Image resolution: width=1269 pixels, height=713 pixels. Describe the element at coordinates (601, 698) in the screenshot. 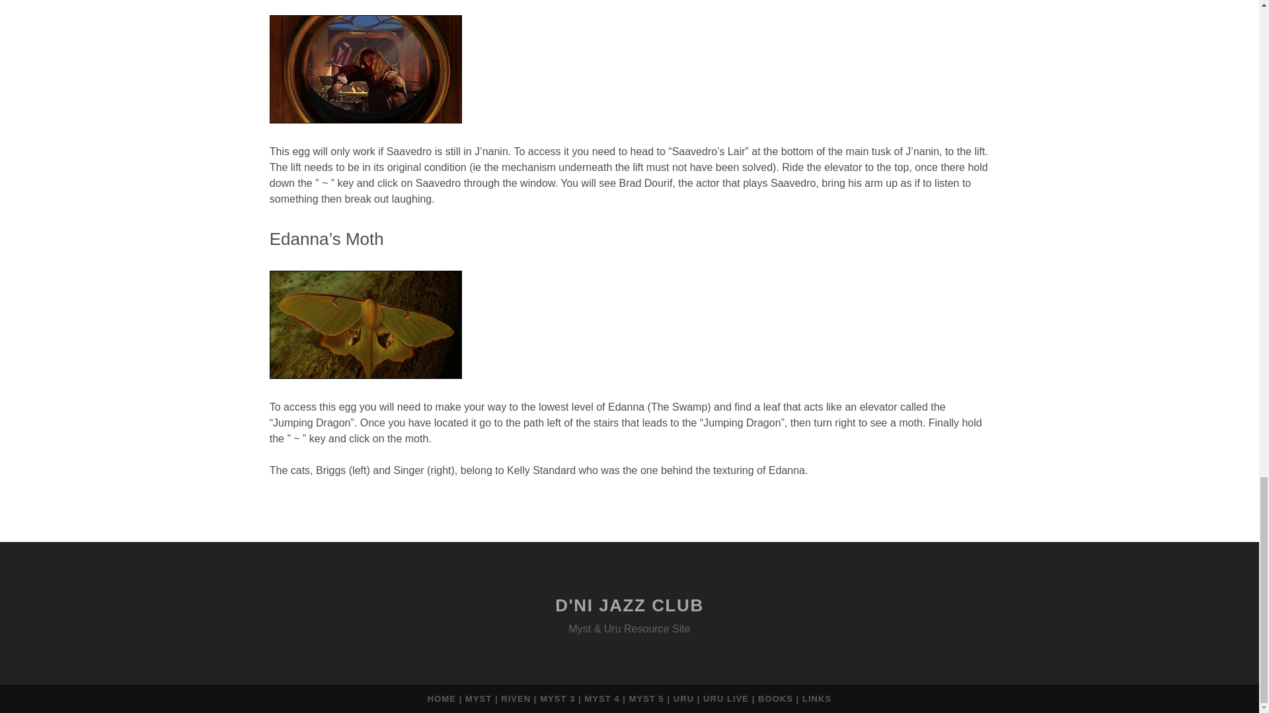

I see `Myst 4 Revelation` at that location.